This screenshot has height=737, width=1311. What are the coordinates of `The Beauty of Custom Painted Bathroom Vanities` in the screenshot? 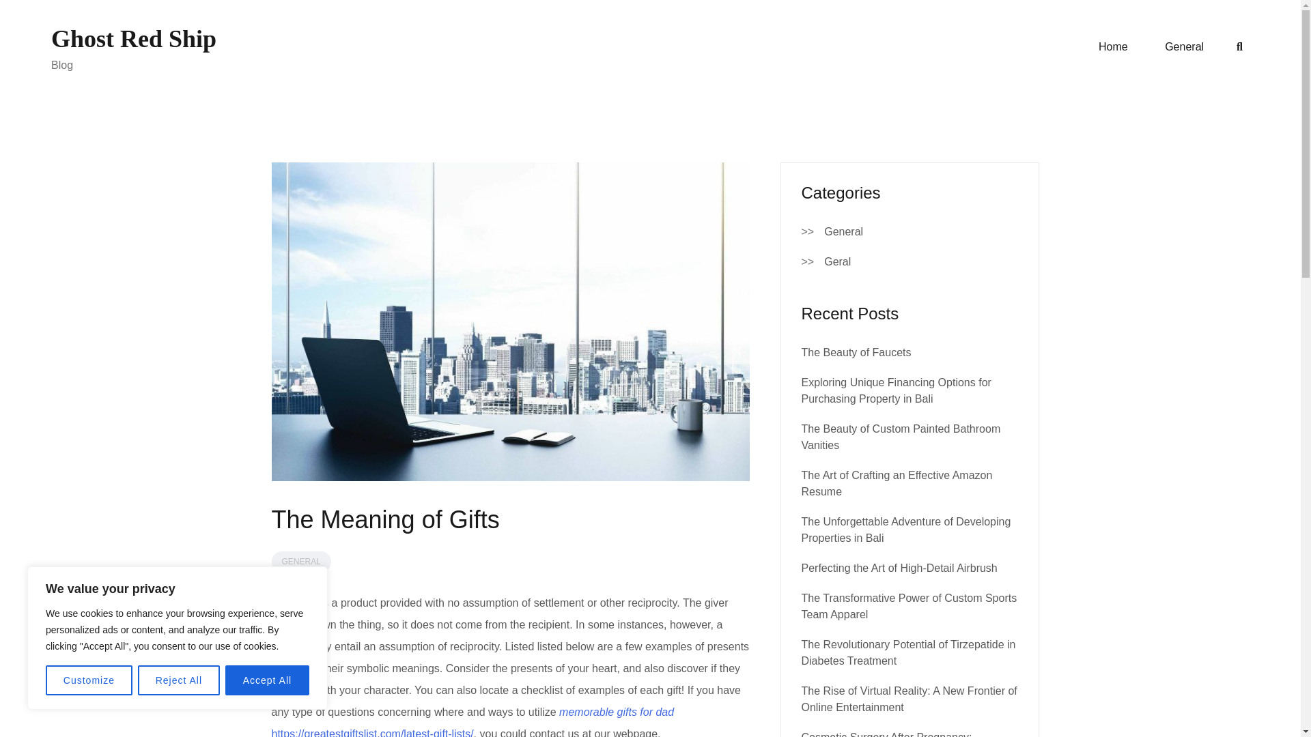 It's located at (901, 437).